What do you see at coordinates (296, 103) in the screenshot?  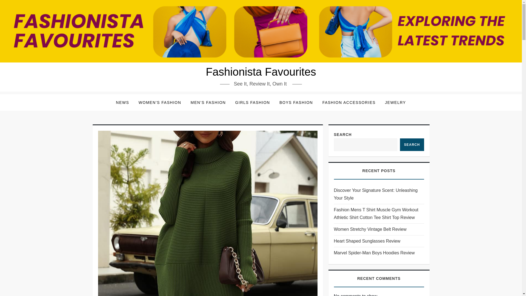 I see `BOYS FASHION` at bounding box center [296, 103].